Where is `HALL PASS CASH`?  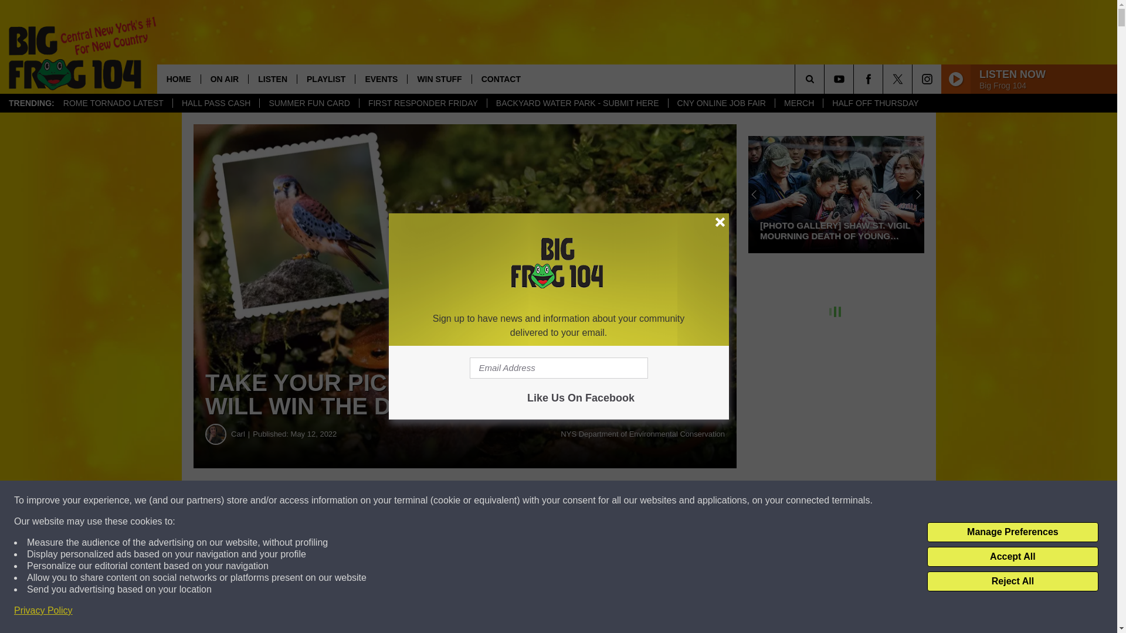
HALL PASS CASH is located at coordinates (216, 103).